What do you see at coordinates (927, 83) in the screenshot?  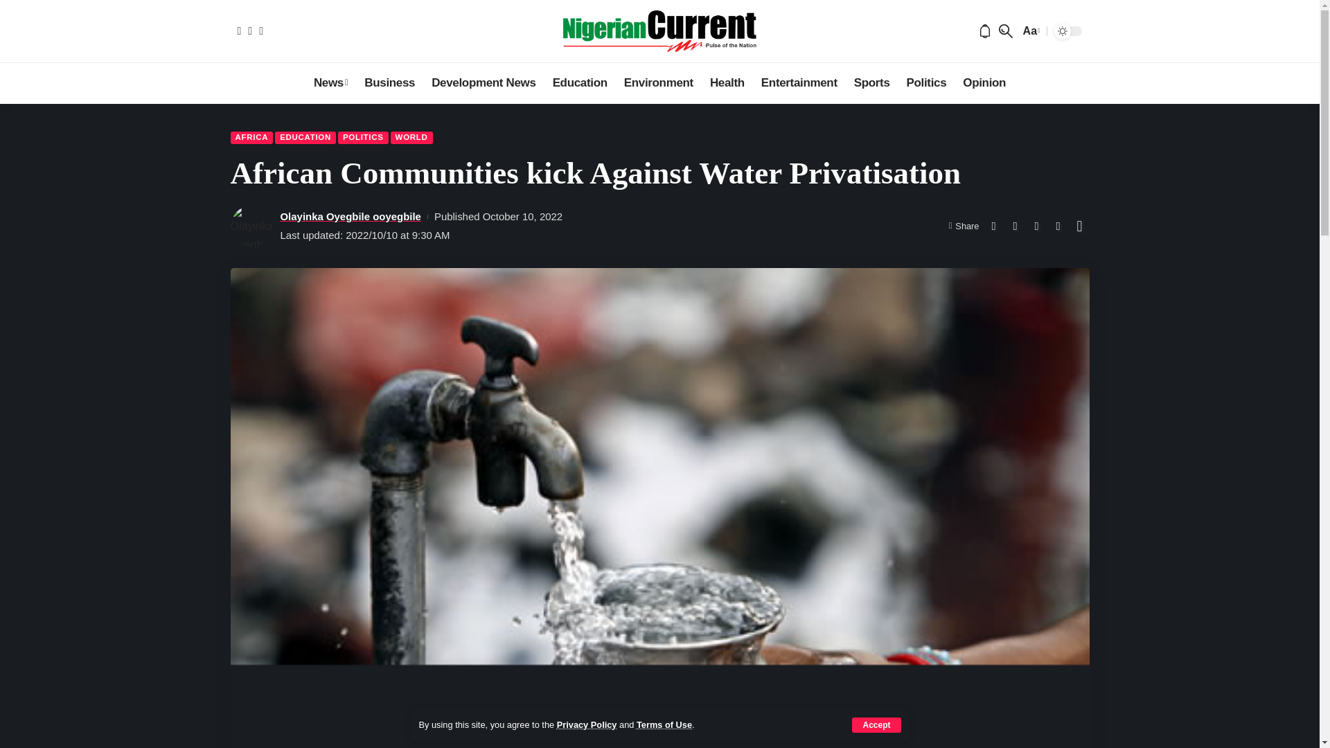 I see `Politics` at bounding box center [927, 83].